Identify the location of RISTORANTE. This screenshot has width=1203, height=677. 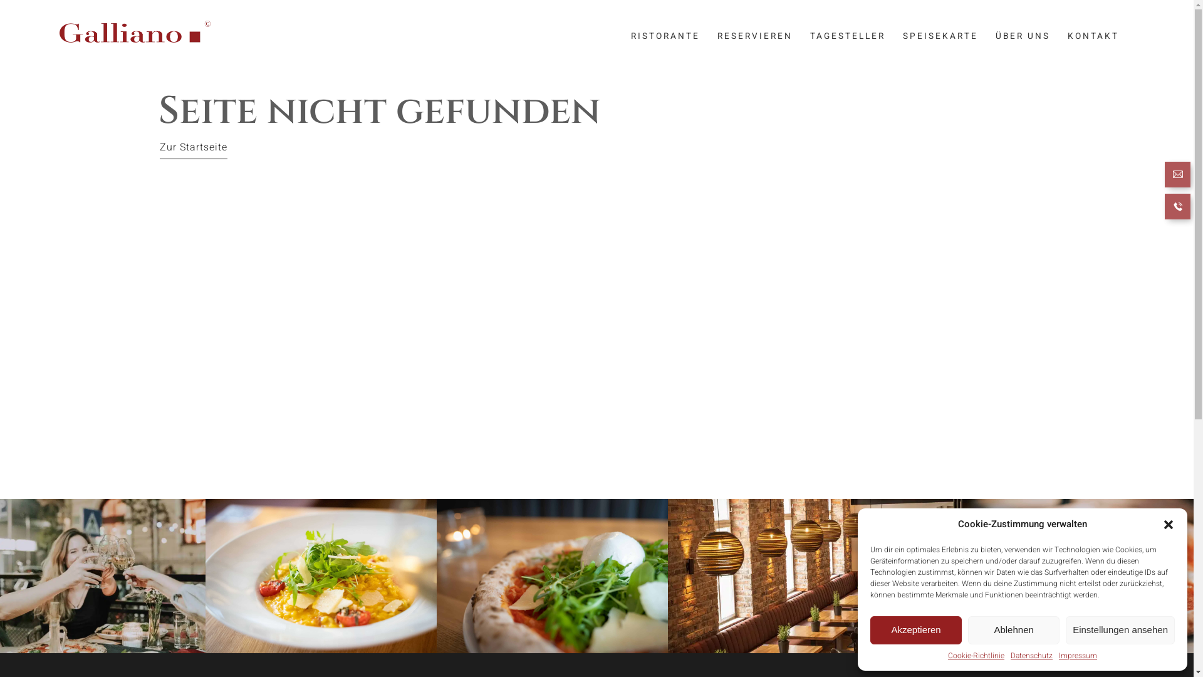
(665, 36).